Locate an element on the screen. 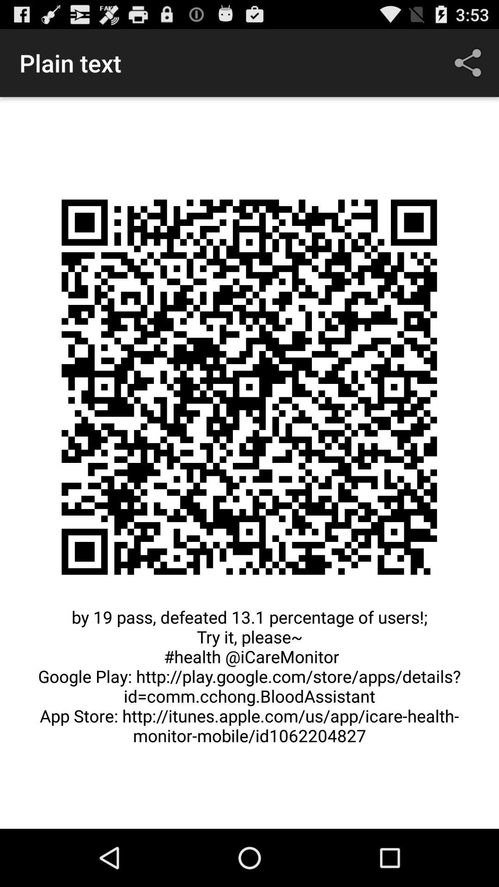 The image size is (499, 887). turn off app next to the plain text is located at coordinates (469, 63).